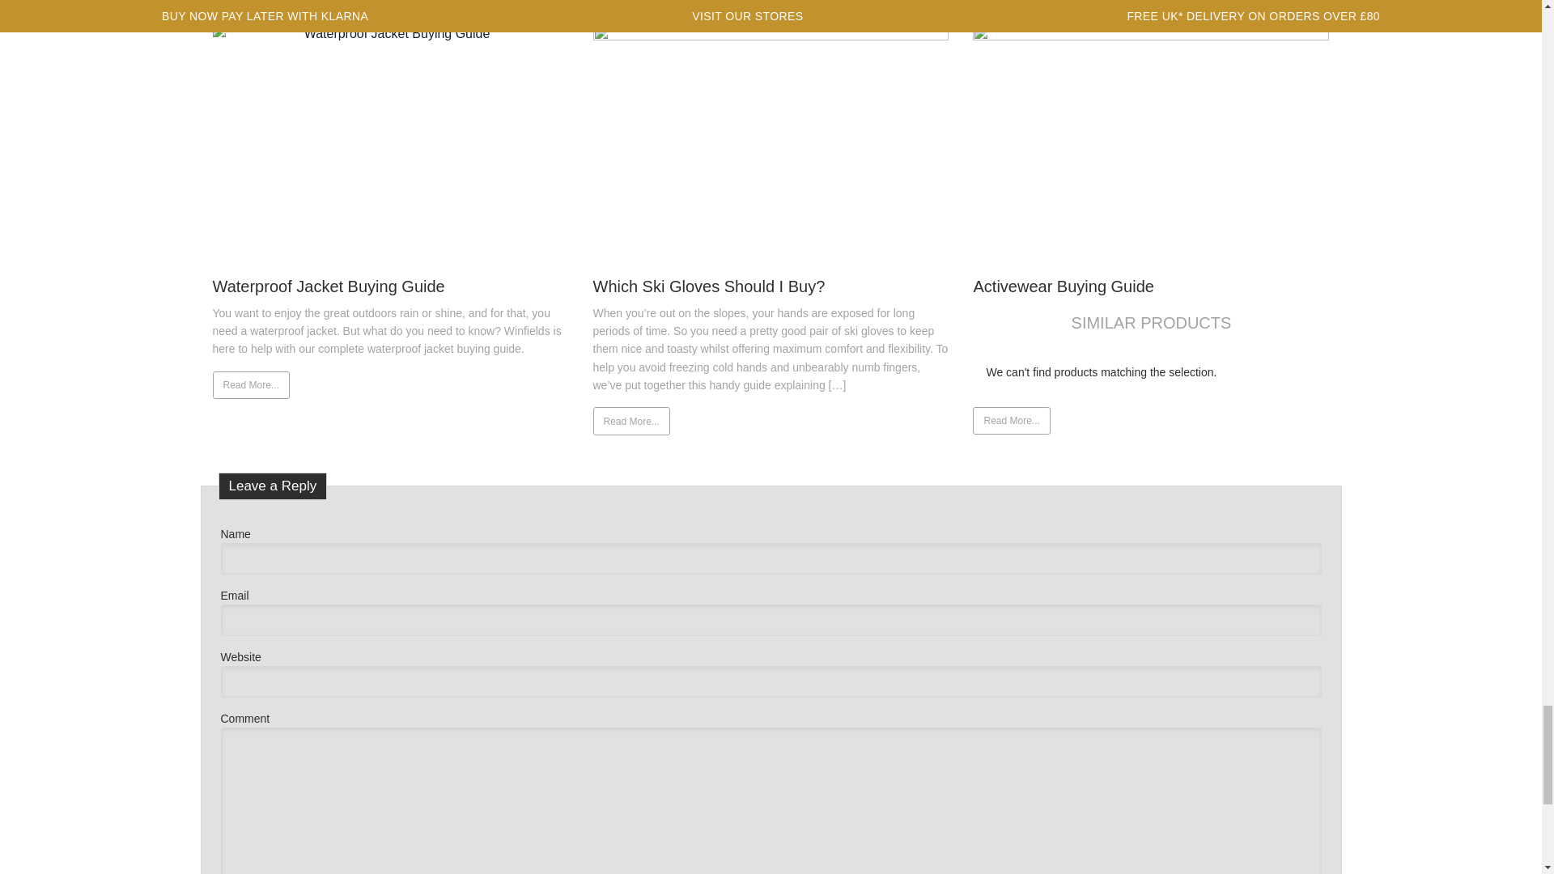 Image resolution: width=1554 pixels, height=874 pixels. Describe the element at coordinates (1150, 142) in the screenshot. I see `Activewear Buying Guide` at that location.